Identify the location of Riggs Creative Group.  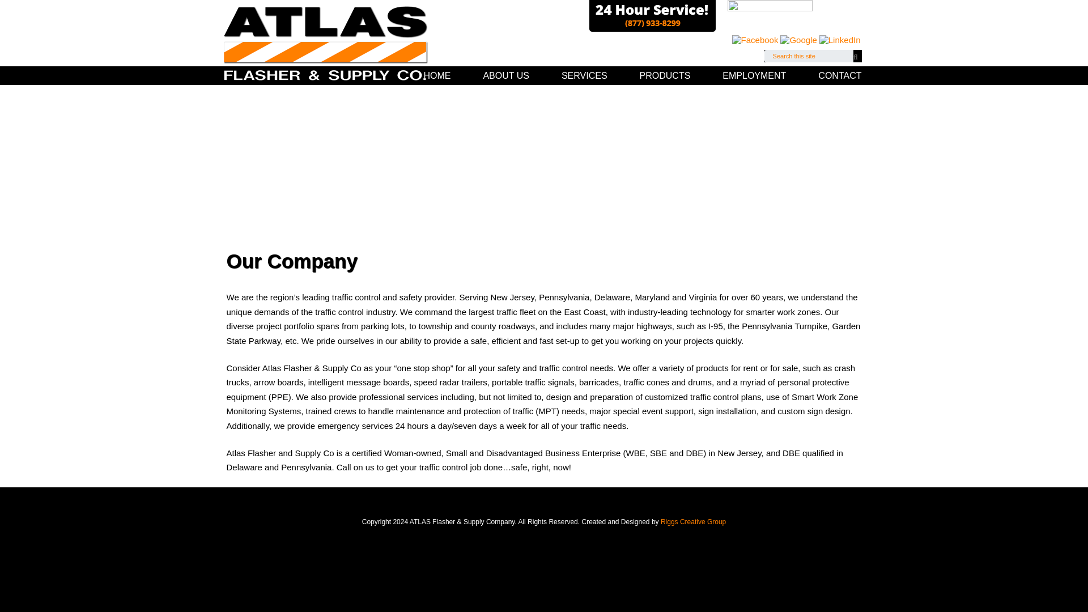
(692, 521).